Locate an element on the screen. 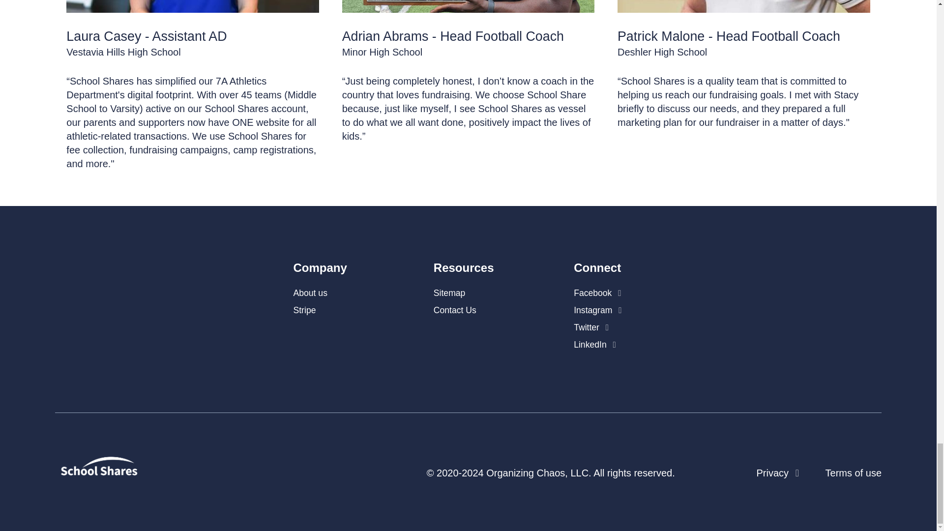 Image resolution: width=944 pixels, height=531 pixels. Stripe is located at coordinates (304, 310).